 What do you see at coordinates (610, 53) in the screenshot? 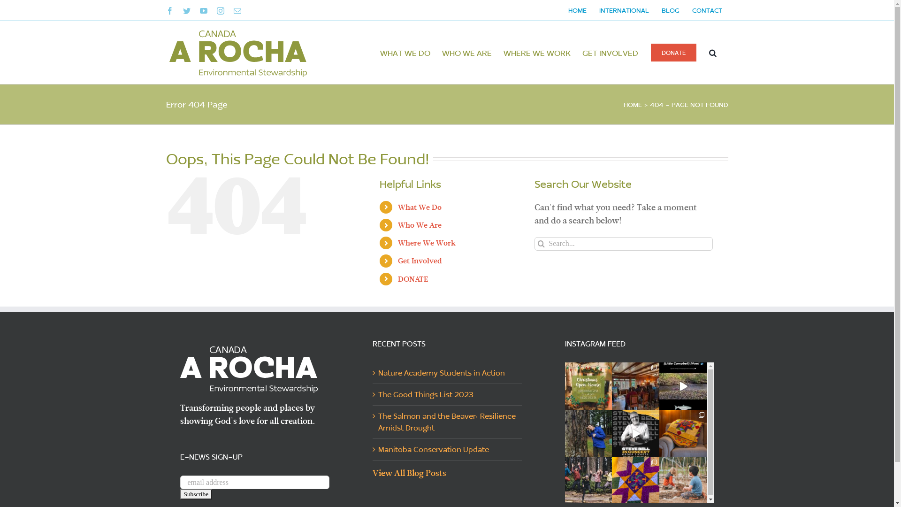
I see `GET INVOLVED` at bounding box center [610, 53].